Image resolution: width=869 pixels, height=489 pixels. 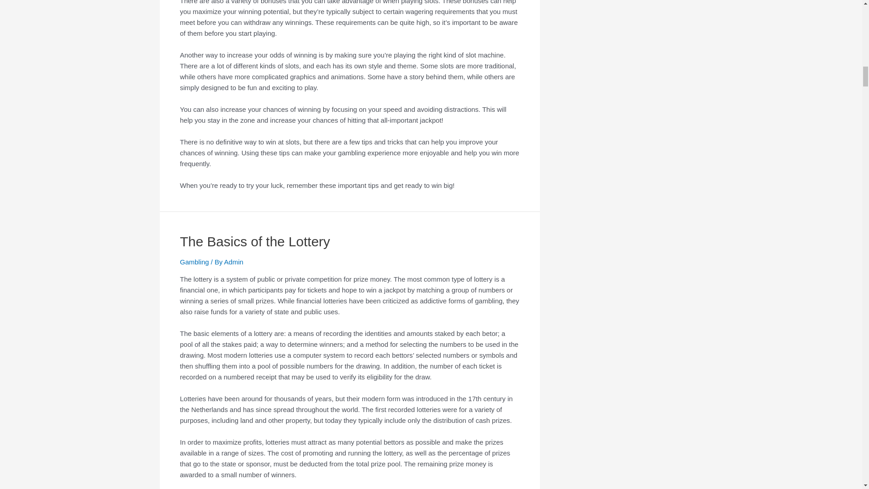 I want to click on The Basics of the Lottery, so click(x=255, y=241).